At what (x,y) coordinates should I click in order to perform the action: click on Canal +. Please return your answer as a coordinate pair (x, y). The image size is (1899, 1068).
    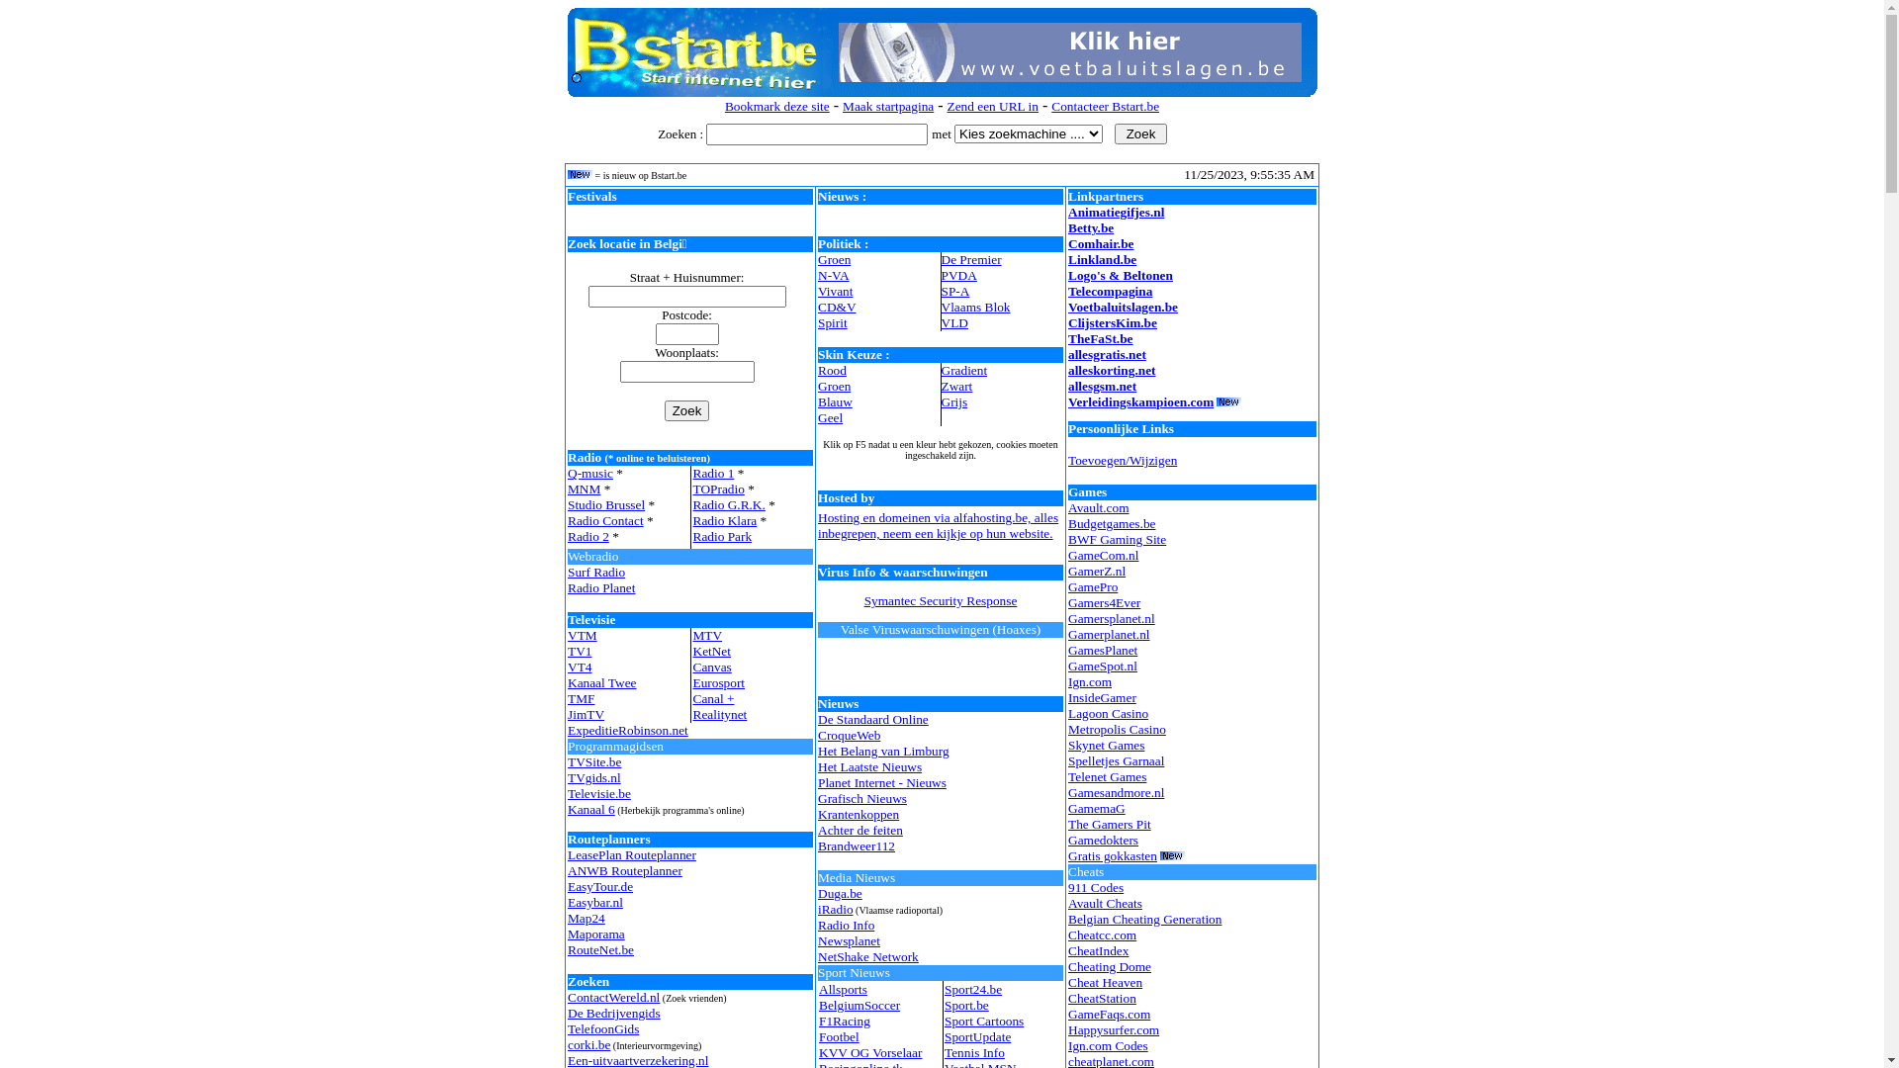
    Looking at the image, I should click on (713, 698).